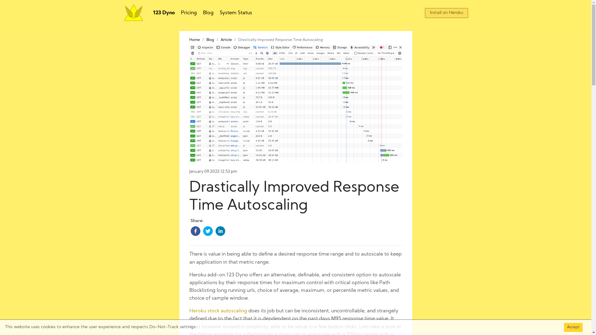 The height and width of the screenshot is (335, 596). I want to click on Accept, so click(573, 328).